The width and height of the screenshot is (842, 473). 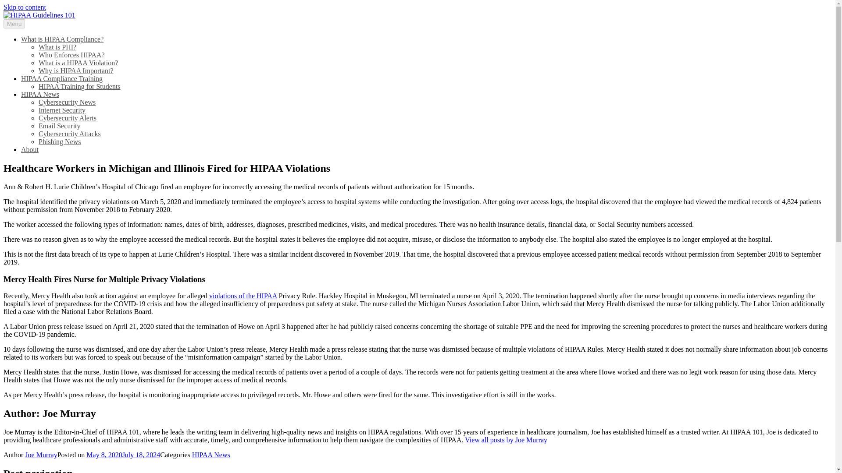 I want to click on About, so click(x=30, y=149).